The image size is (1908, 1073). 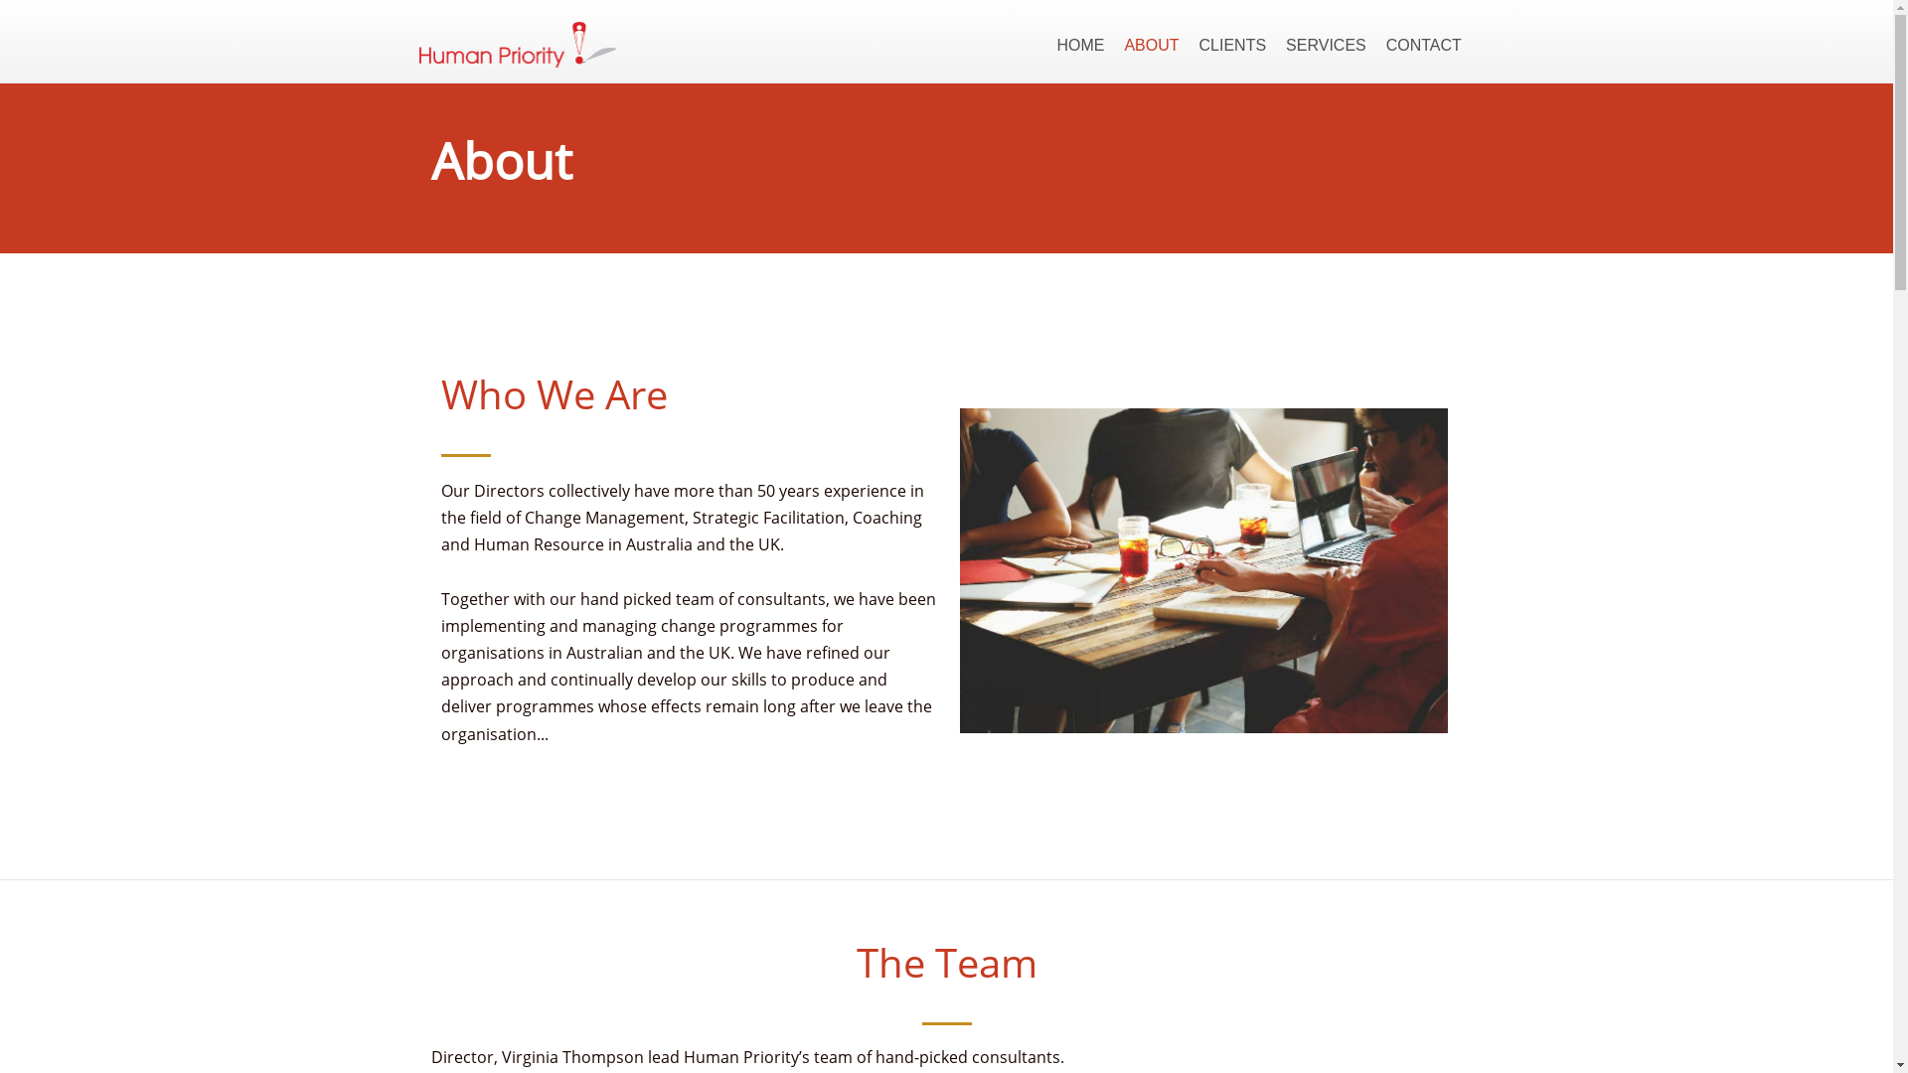 What do you see at coordinates (1233, 46) in the screenshot?
I see `CLIENTS` at bounding box center [1233, 46].